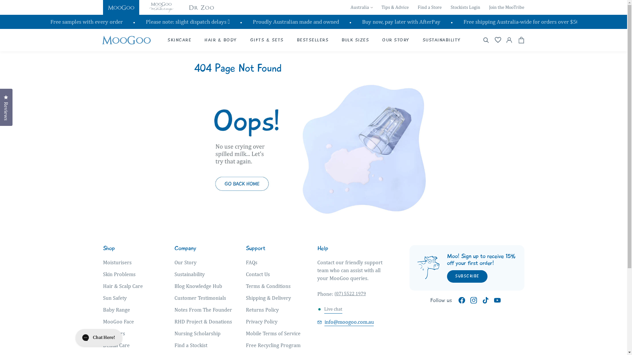 Image resolution: width=632 pixels, height=355 pixels. Describe the element at coordinates (116, 310) in the screenshot. I see `Baby Range` at that location.